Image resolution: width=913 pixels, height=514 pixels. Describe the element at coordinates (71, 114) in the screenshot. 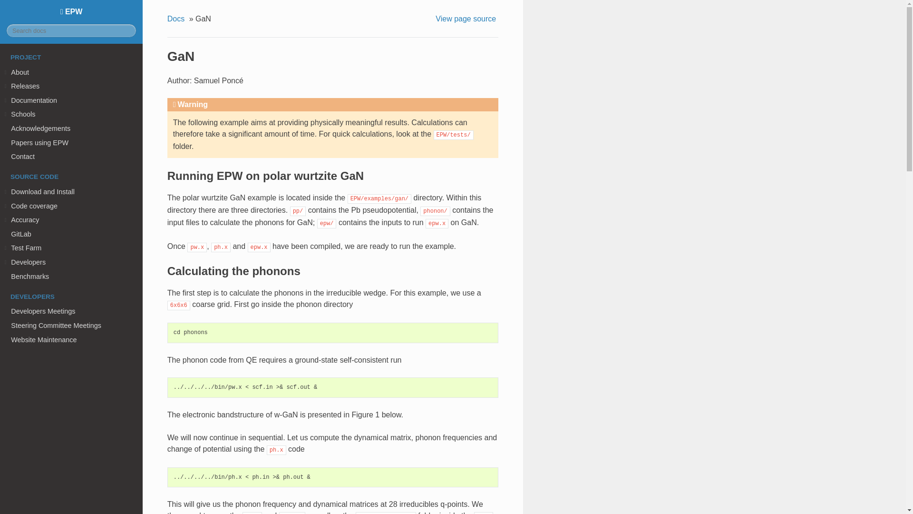

I see `Schools` at that location.